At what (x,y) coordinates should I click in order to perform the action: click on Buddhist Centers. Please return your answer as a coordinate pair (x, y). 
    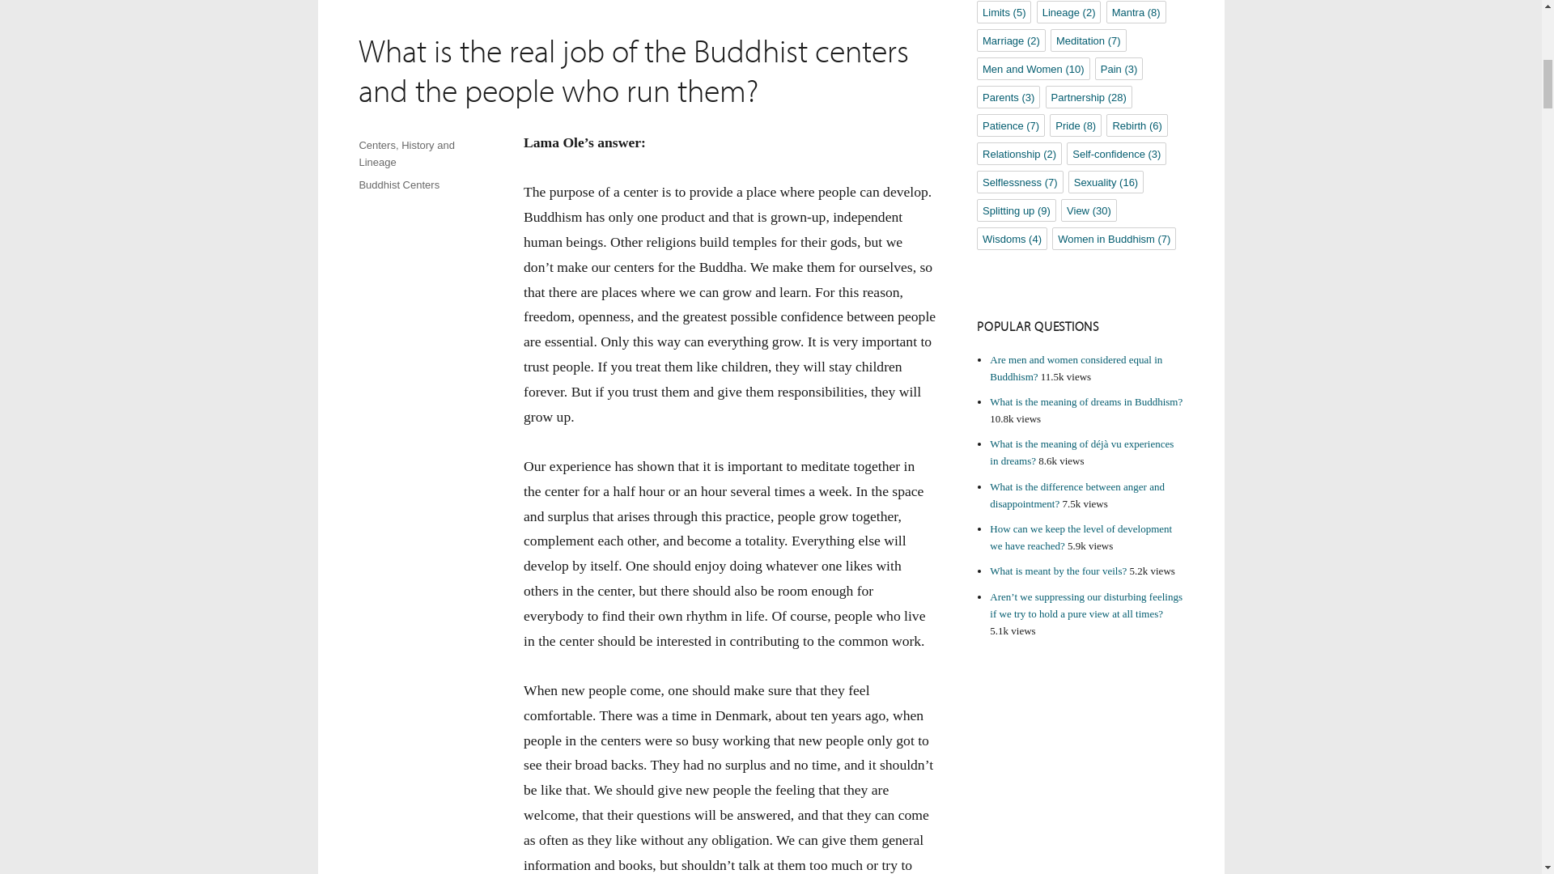
    Looking at the image, I should click on (399, 185).